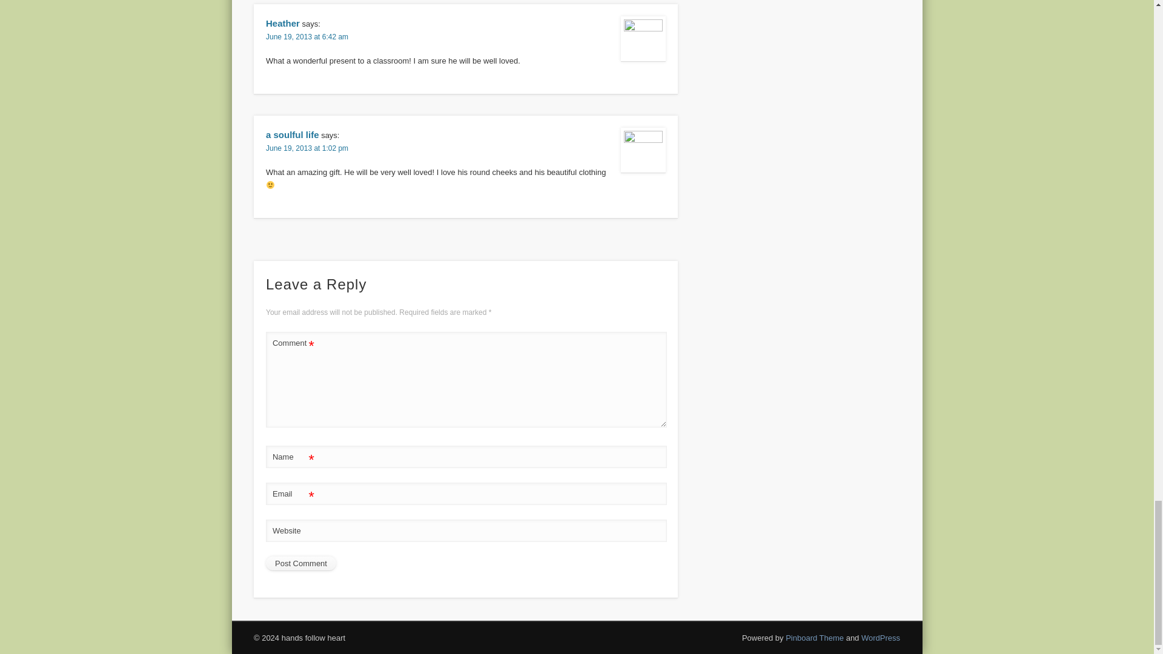 This screenshot has height=654, width=1163. What do you see at coordinates (306, 37) in the screenshot?
I see `June 19, 2013 at 6:42 am` at bounding box center [306, 37].